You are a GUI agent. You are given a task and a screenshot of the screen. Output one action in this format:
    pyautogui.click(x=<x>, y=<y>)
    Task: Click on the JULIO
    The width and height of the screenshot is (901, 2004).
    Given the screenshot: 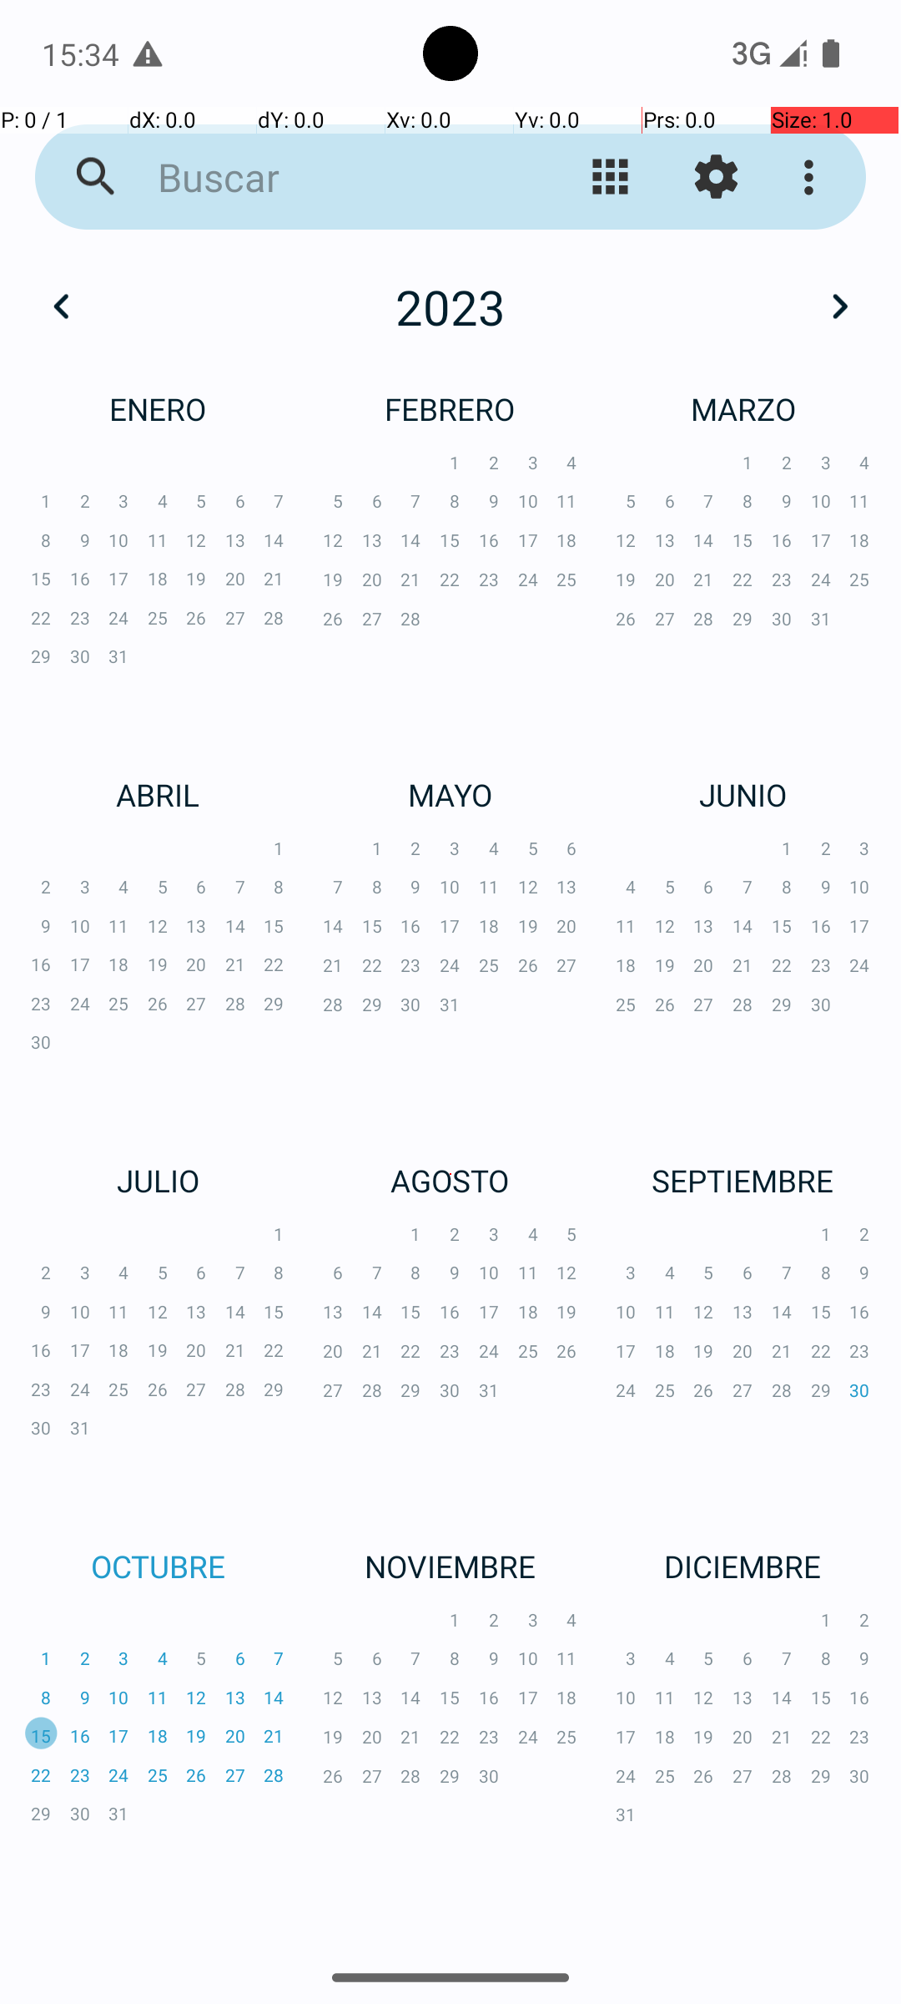 What is the action you would take?
    pyautogui.click(x=158, y=1181)
    